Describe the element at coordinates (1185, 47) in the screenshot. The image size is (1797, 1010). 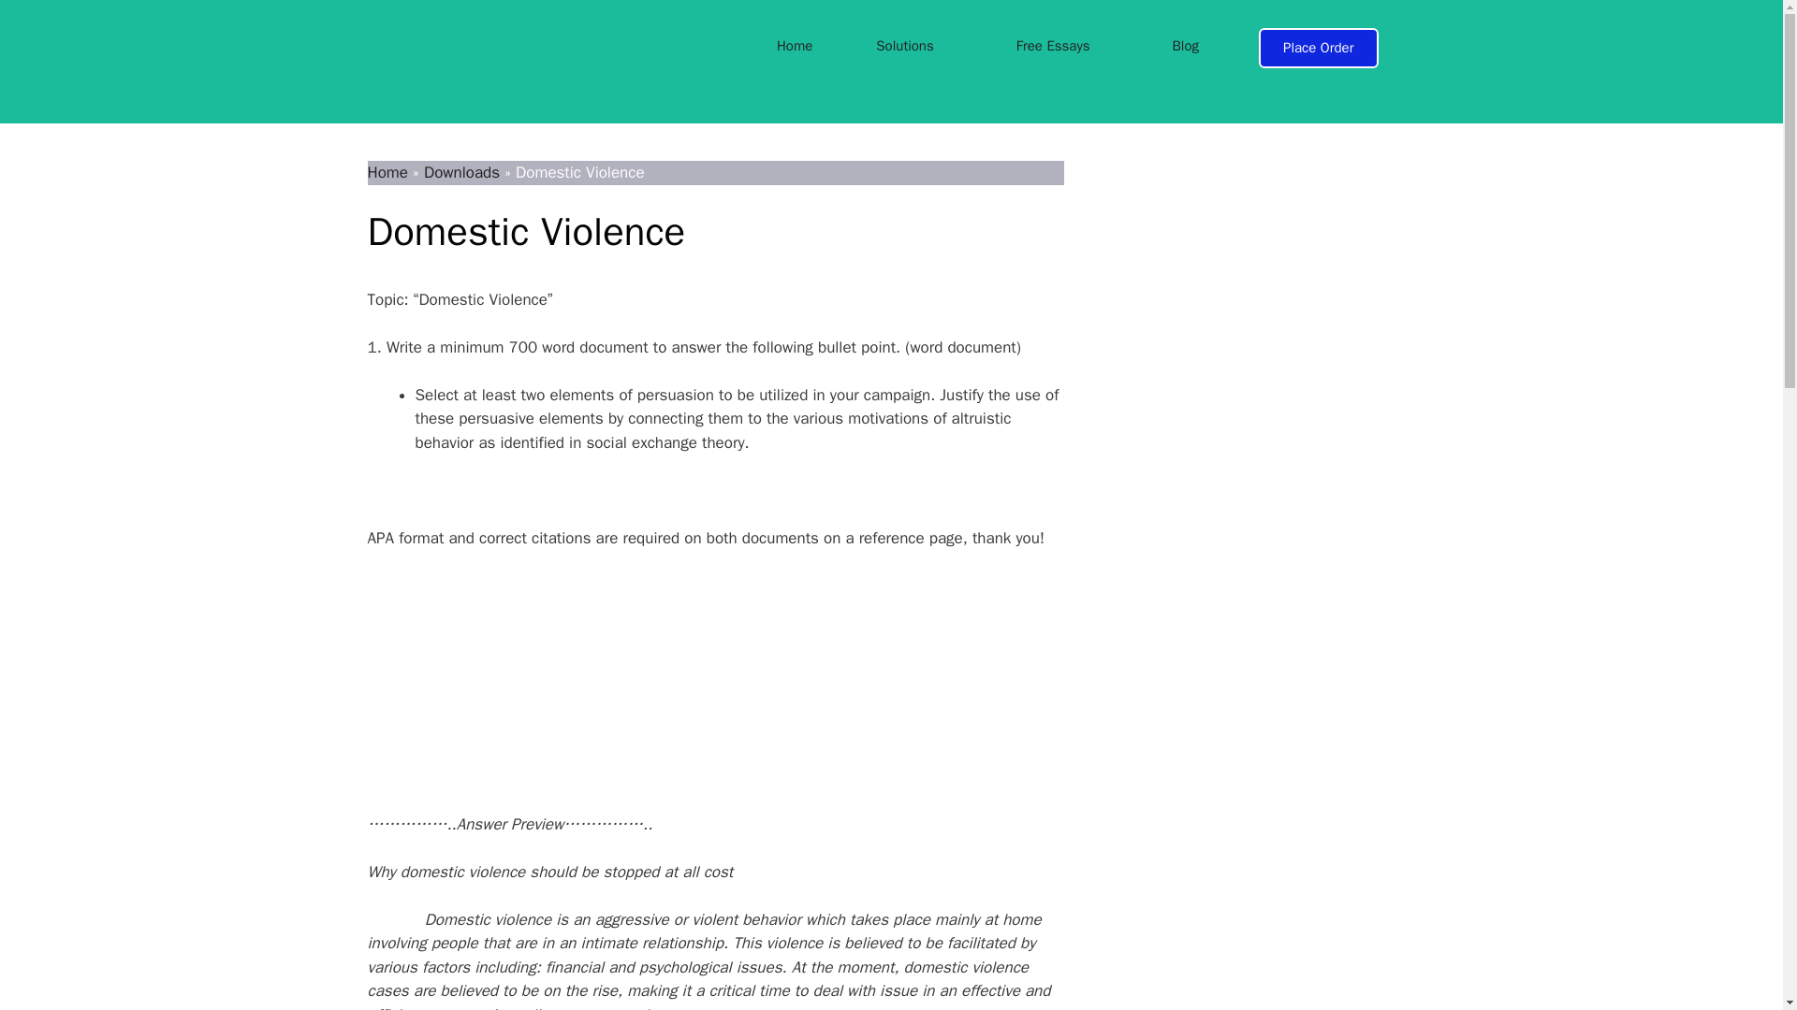
I see `Blog` at that location.